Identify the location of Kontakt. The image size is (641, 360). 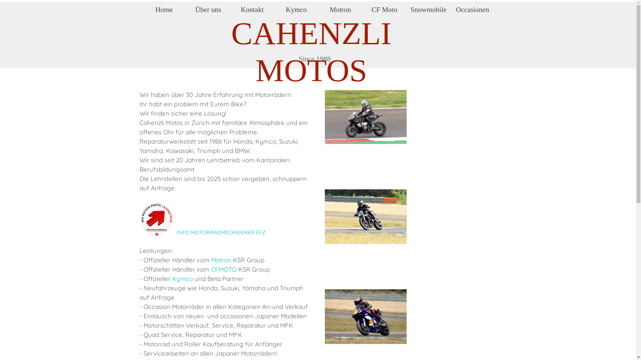
(252, 10).